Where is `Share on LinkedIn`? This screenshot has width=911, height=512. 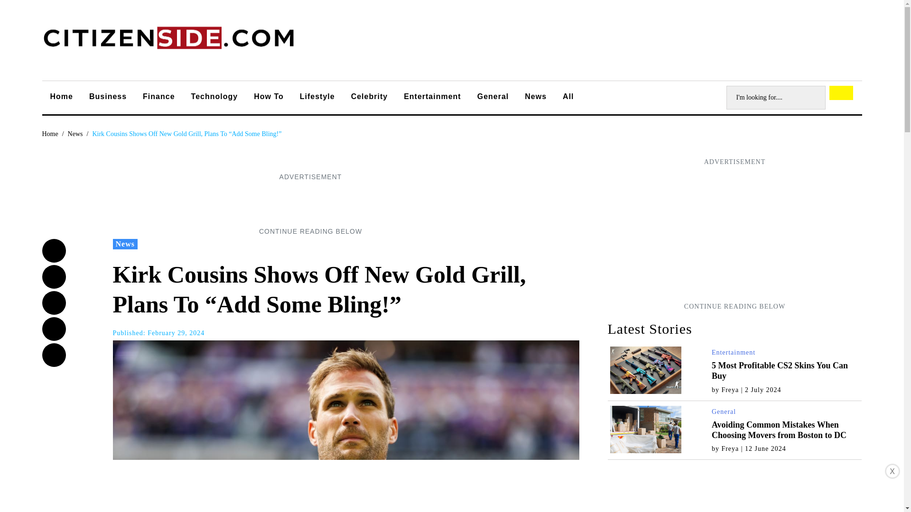
Share on LinkedIn is located at coordinates (54, 329).